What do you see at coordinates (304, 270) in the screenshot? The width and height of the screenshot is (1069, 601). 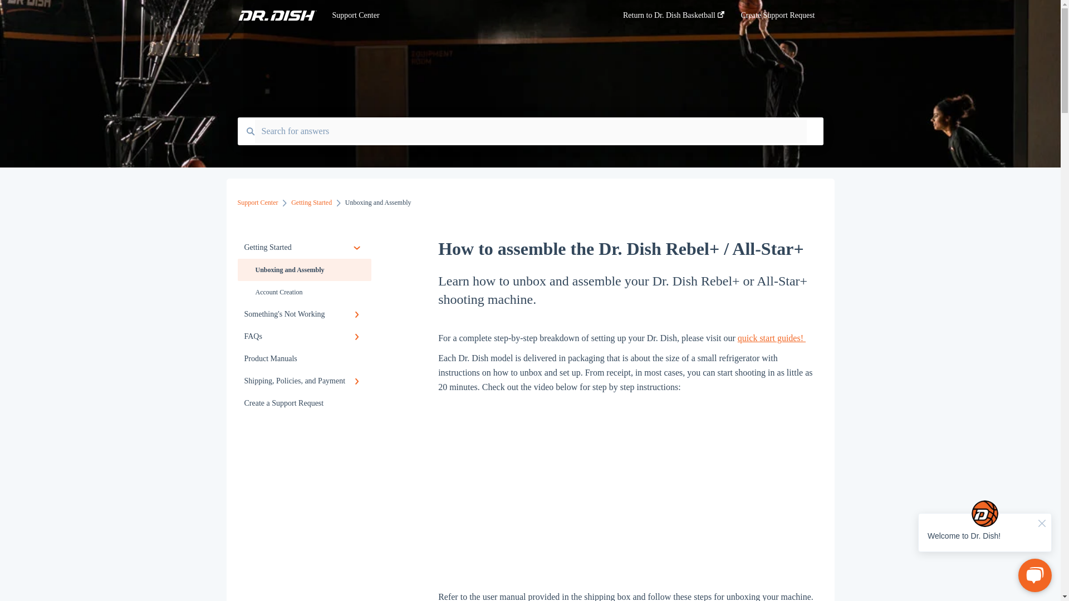 I see `Unboxing and Assembly` at bounding box center [304, 270].